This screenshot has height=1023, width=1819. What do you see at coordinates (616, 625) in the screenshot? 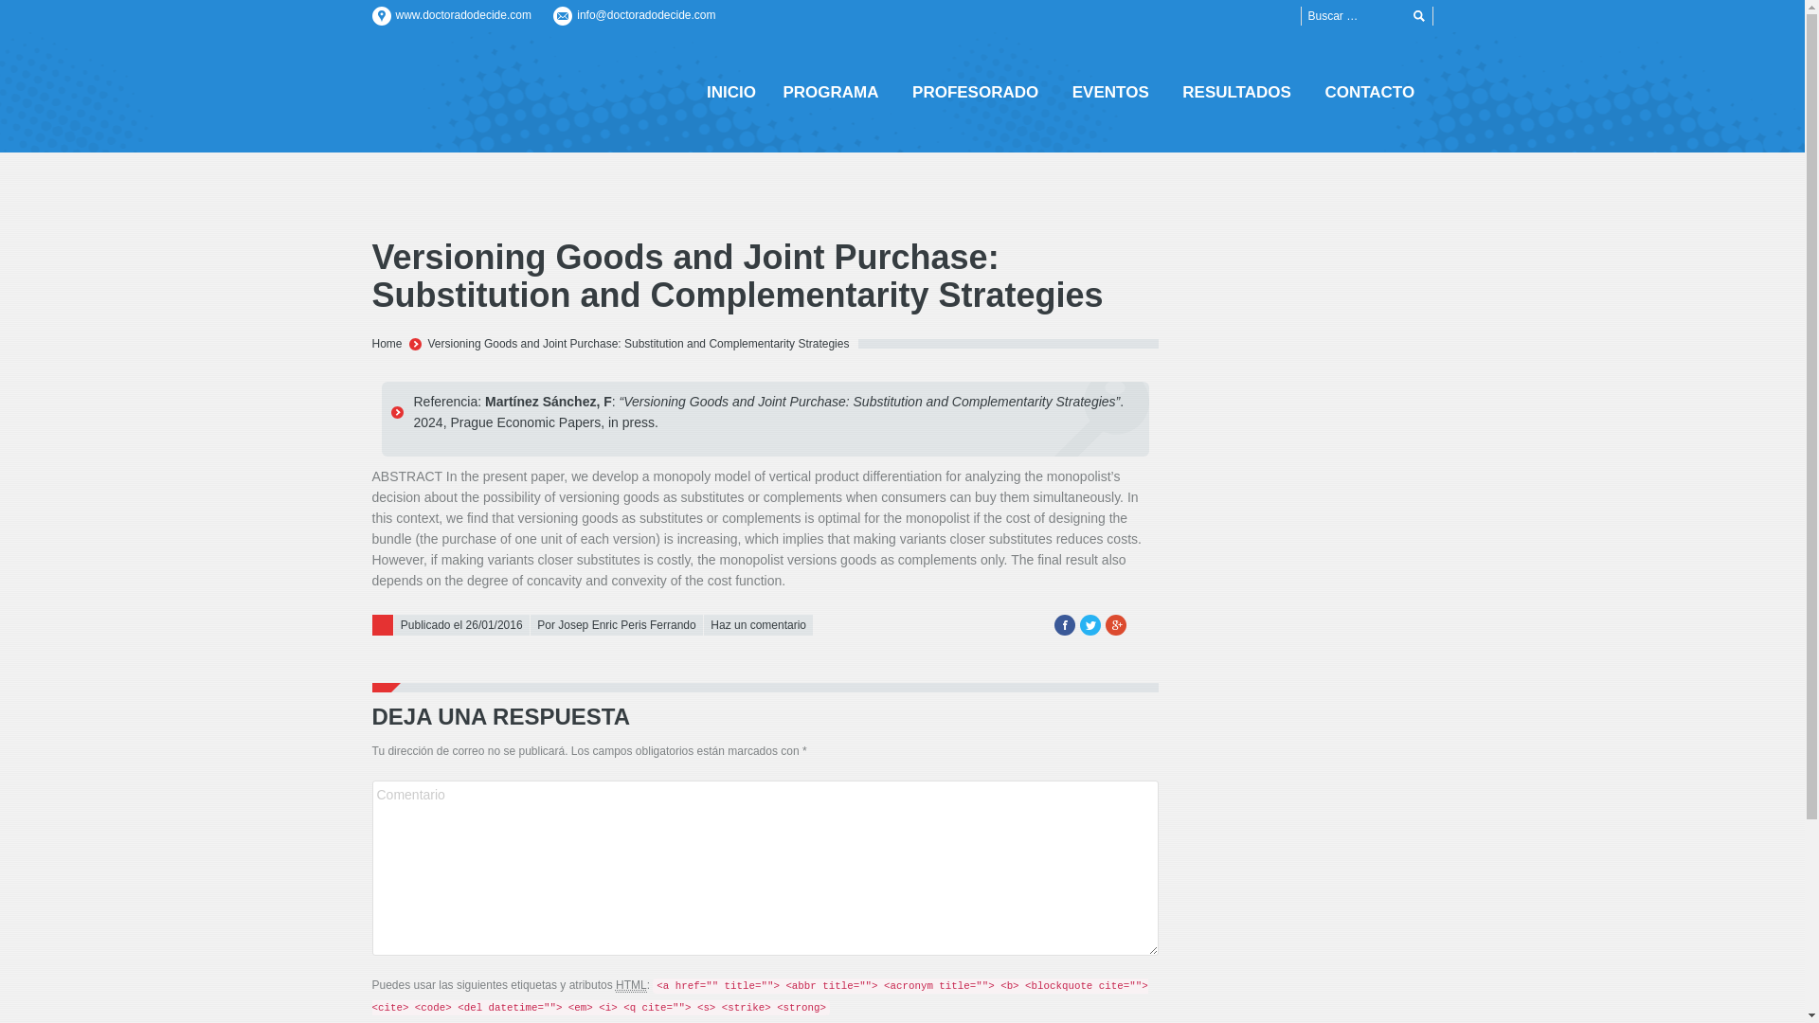
I see `Por Josep Enric Peris Ferrando` at bounding box center [616, 625].